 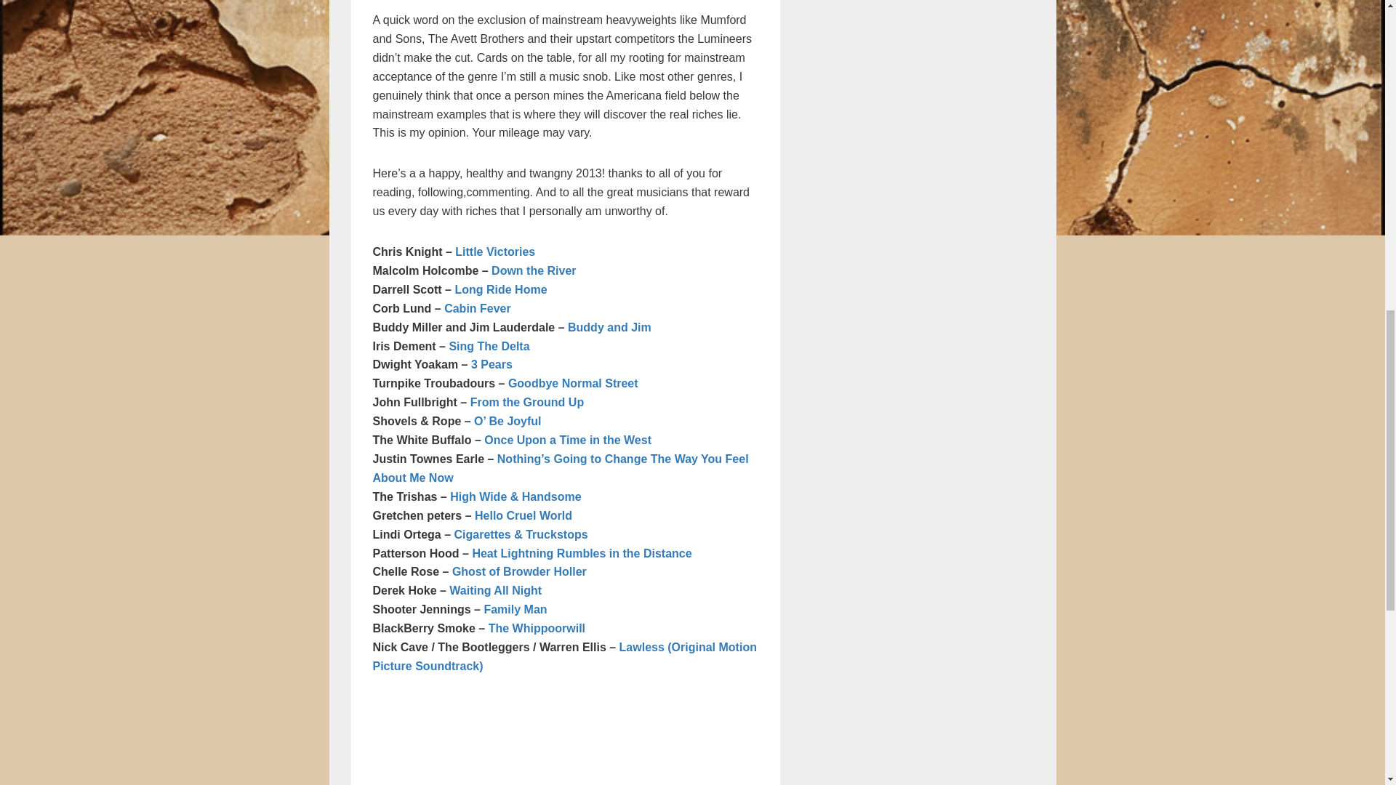 What do you see at coordinates (537, 628) in the screenshot?
I see `The Whippoorwill` at bounding box center [537, 628].